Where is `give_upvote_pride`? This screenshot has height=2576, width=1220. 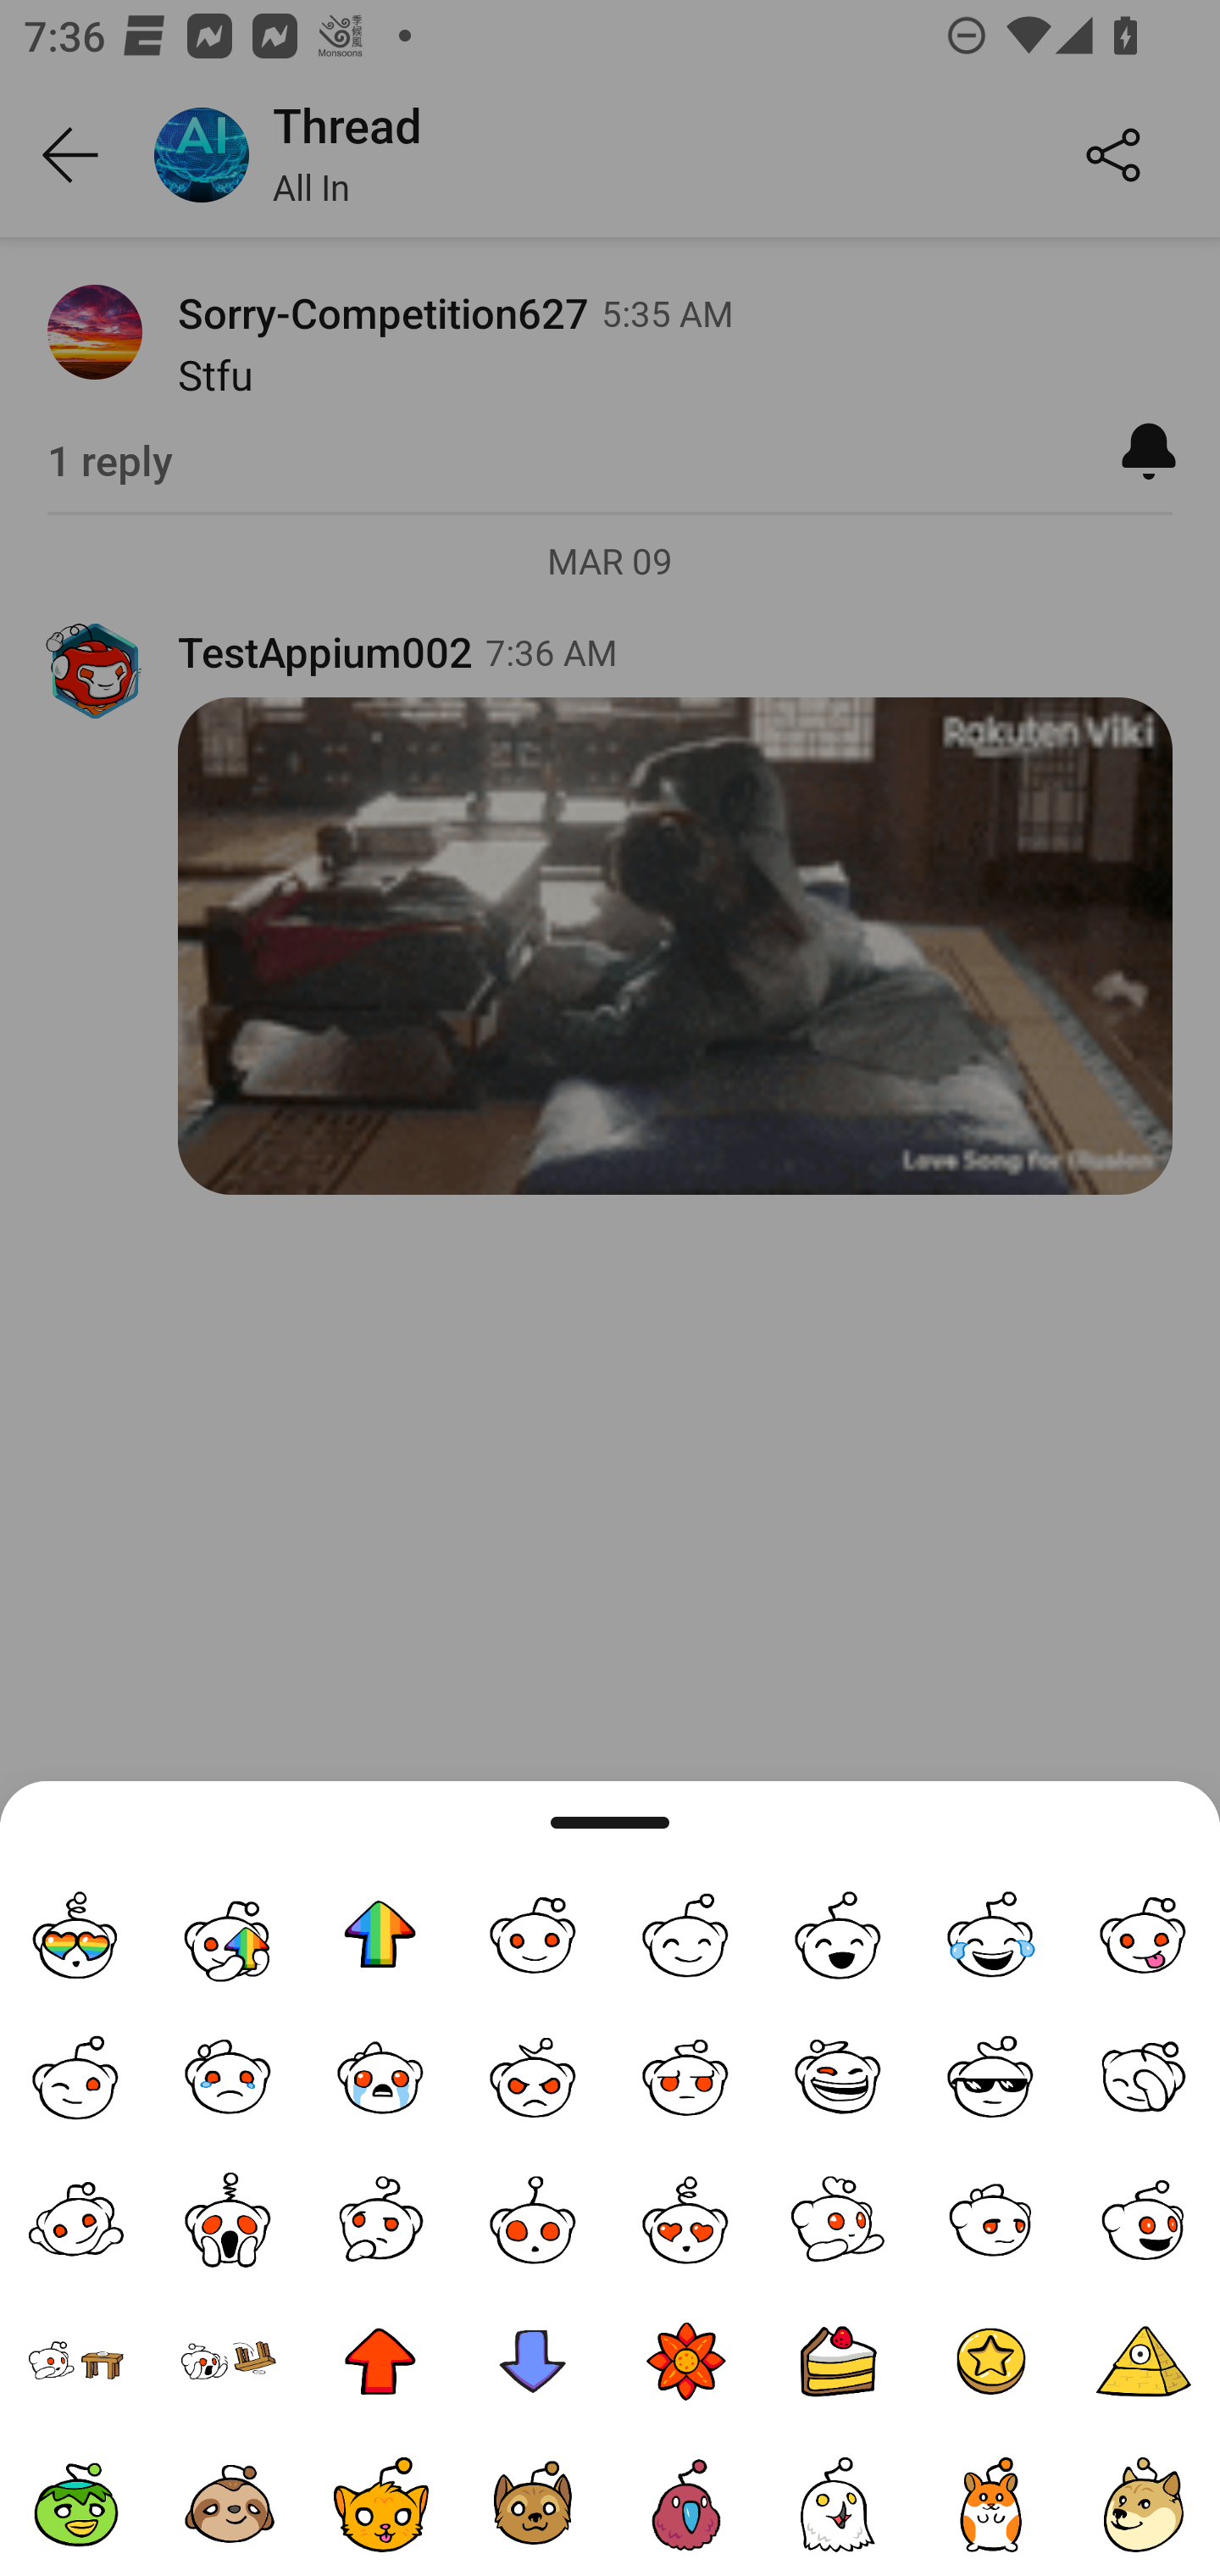
give_upvote_pride is located at coordinates (229, 1935).